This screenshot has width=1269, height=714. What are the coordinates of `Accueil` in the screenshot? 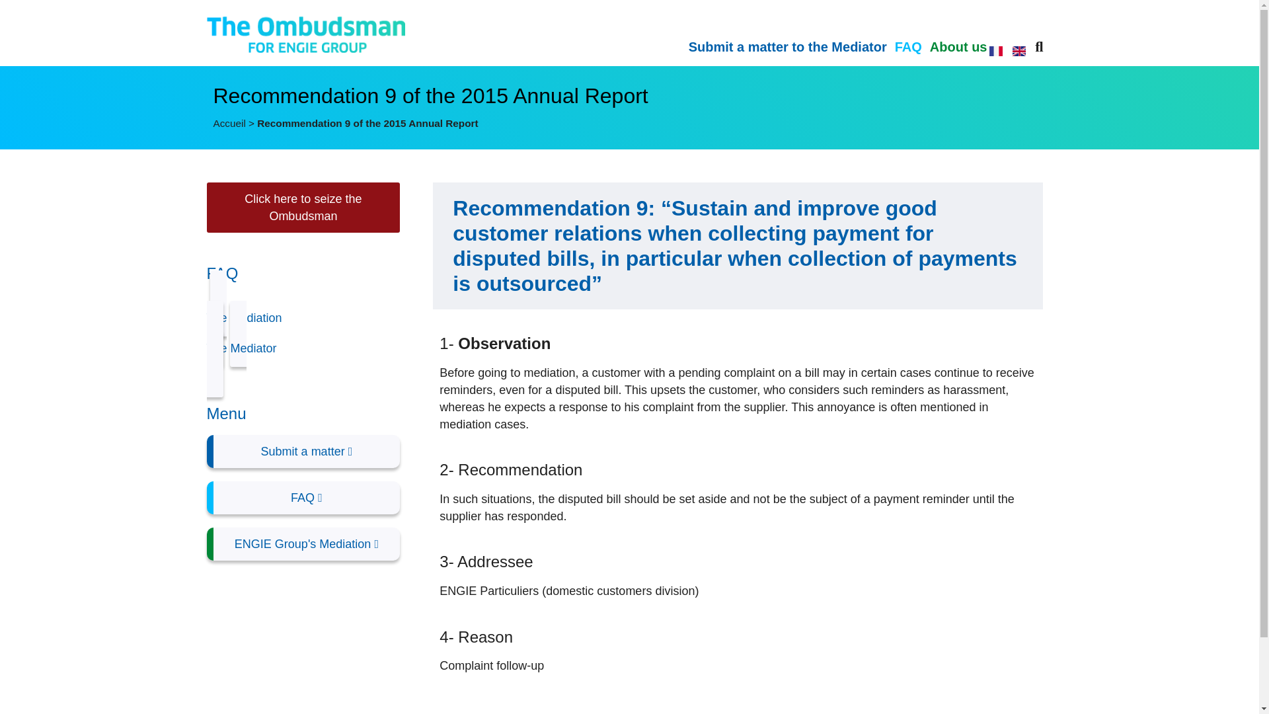 It's located at (229, 123).